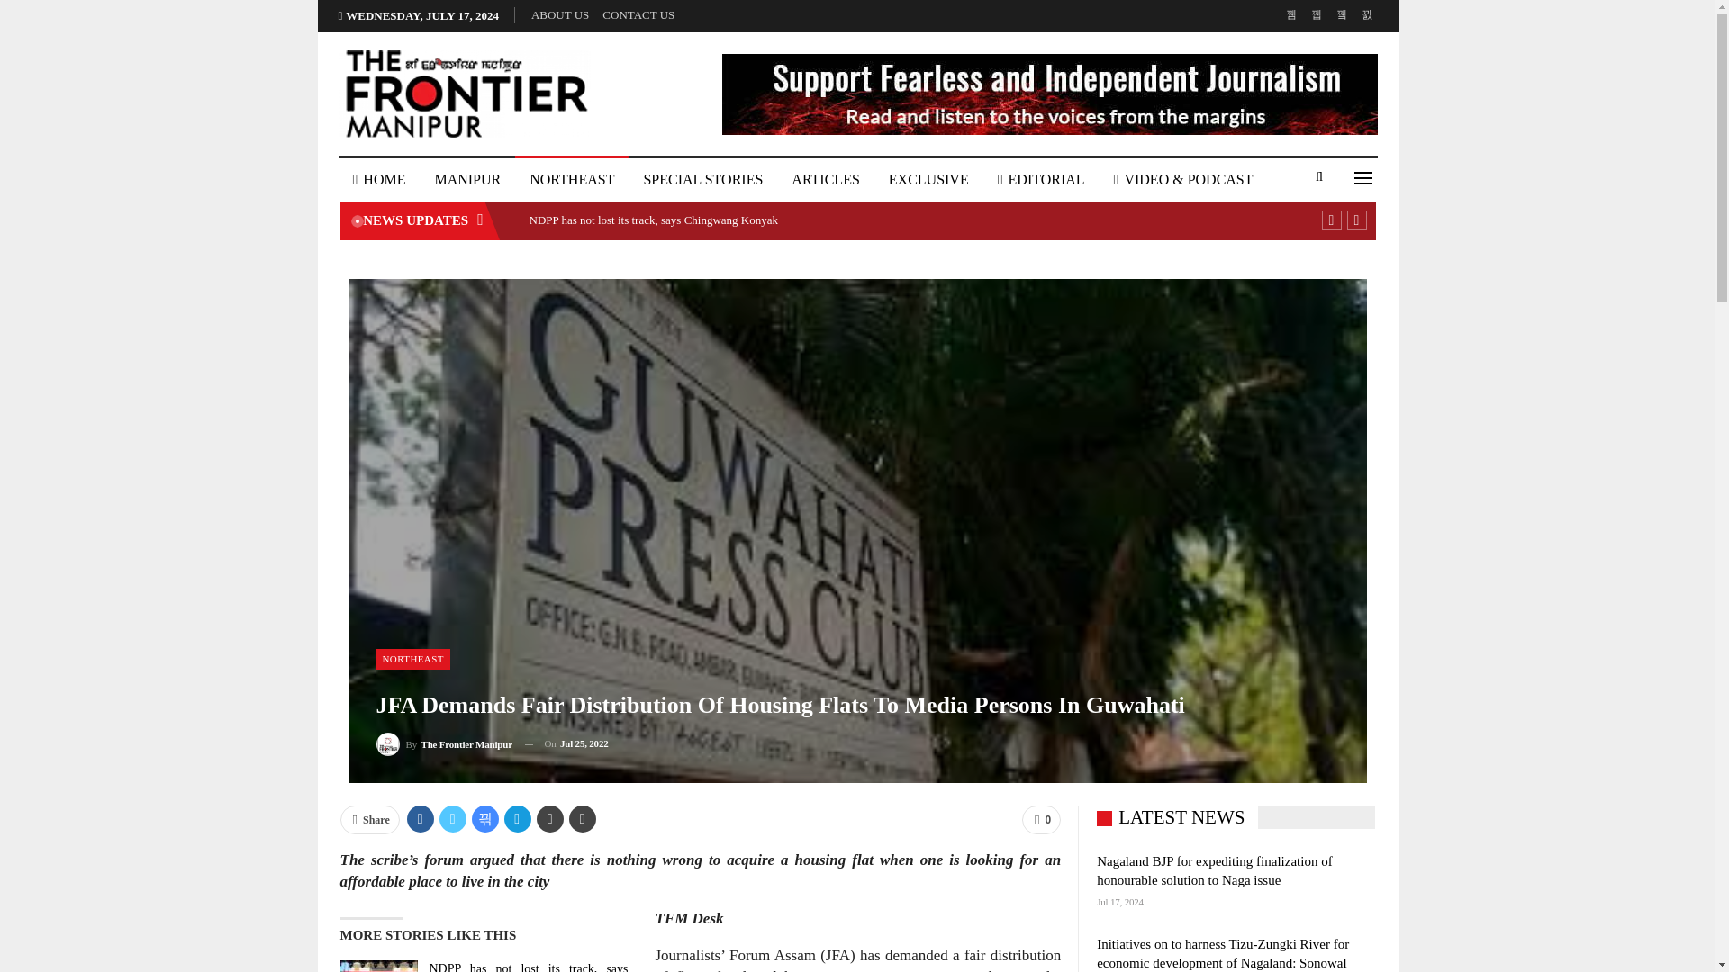 The image size is (1729, 972). Describe the element at coordinates (702, 180) in the screenshot. I see `SPECIAL STORIES` at that location.